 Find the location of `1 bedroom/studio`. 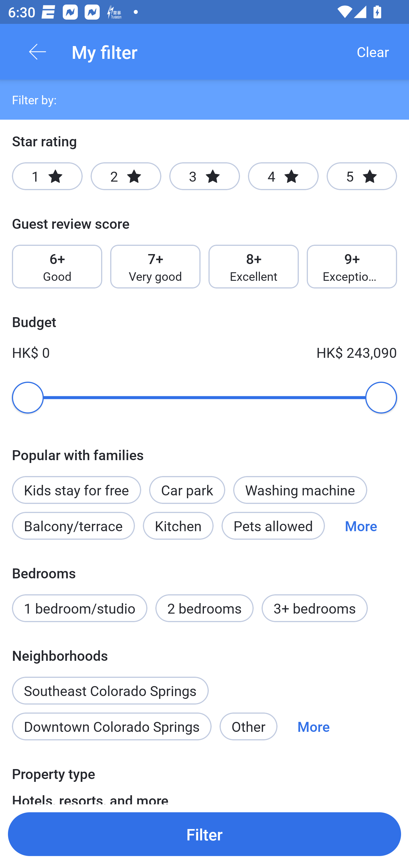

1 bedroom/studio is located at coordinates (80, 608).